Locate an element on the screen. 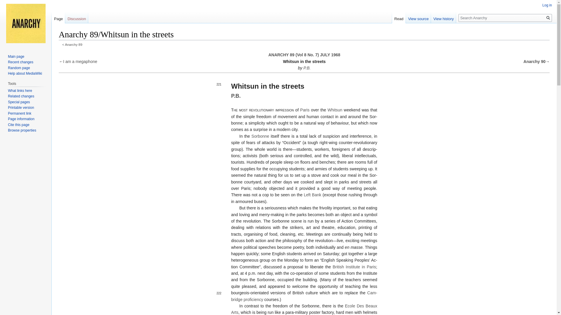 The width and height of the screenshot is (561, 315). Anarchy 89 is located at coordinates (304, 55).